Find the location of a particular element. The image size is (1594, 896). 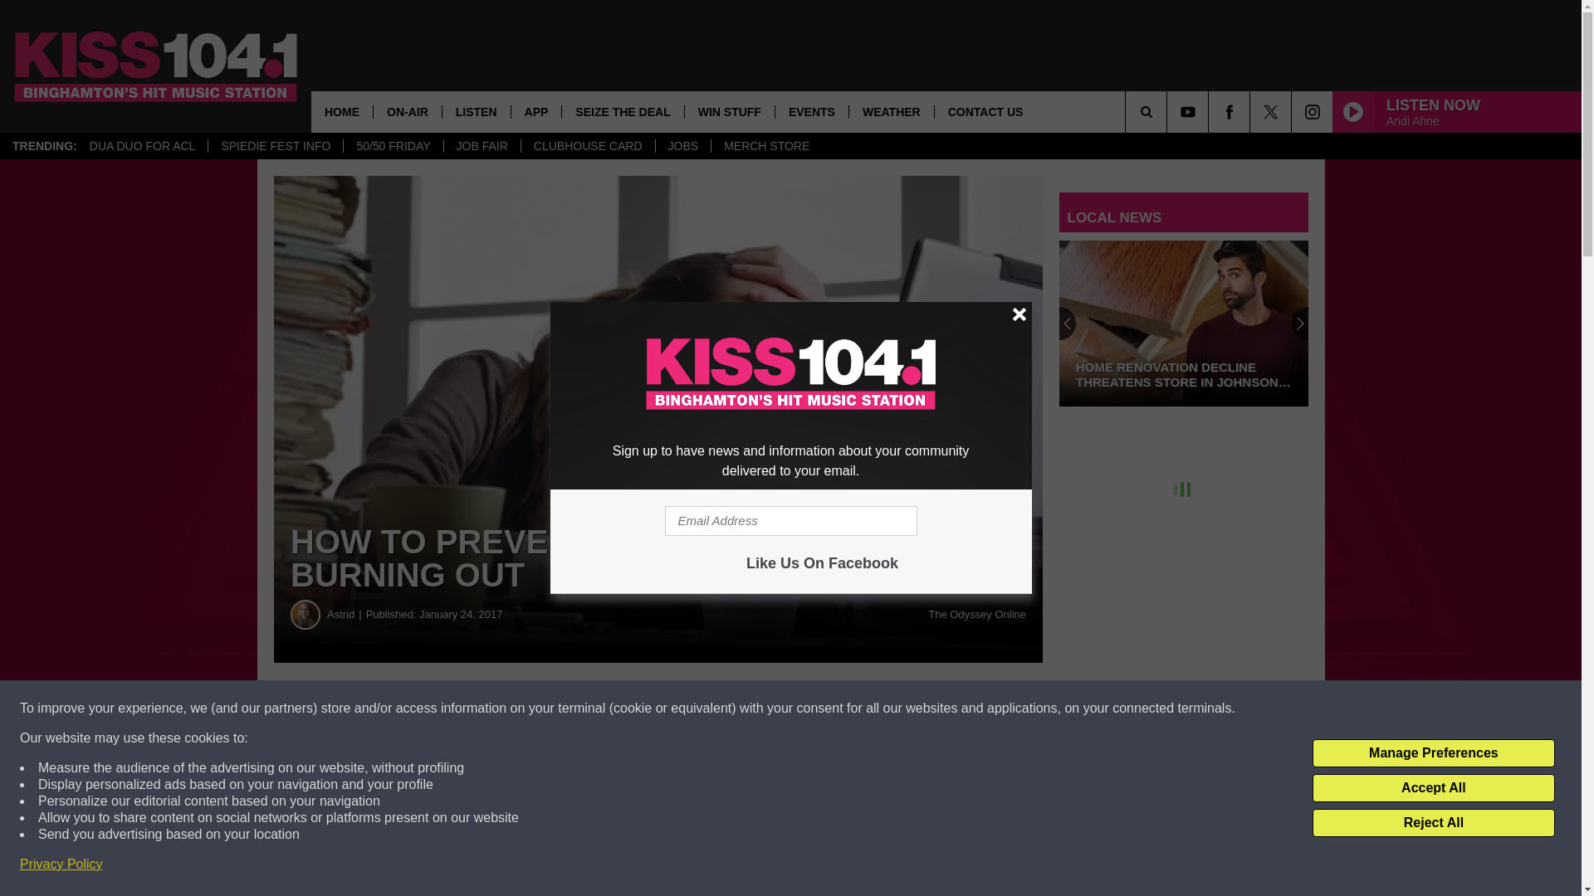

APP is located at coordinates (536, 111).